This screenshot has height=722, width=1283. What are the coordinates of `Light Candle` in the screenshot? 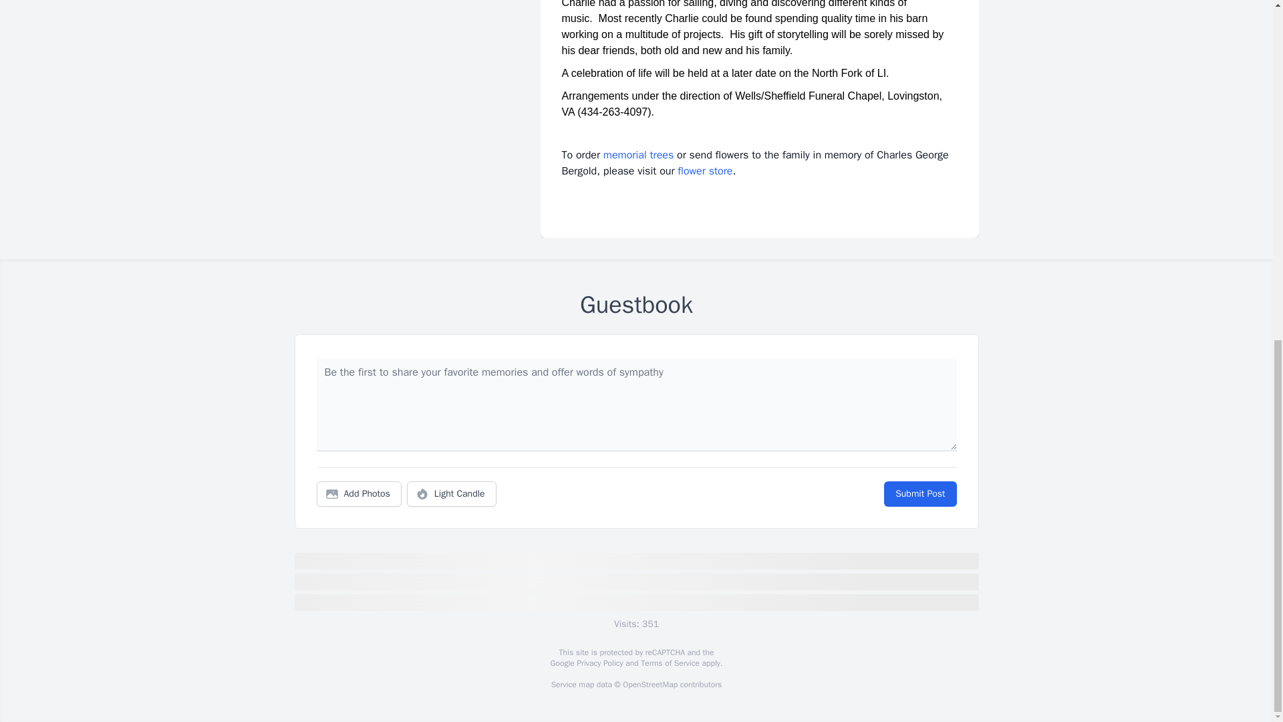 It's located at (452, 494).